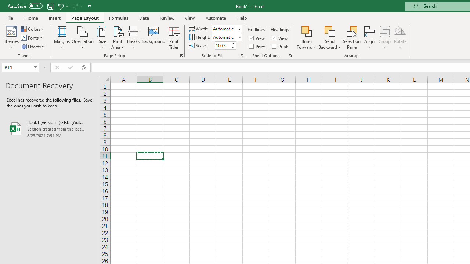 This screenshot has height=264, width=470. Describe the element at coordinates (307, 31) in the screenshot. I see `Bring Forward` at that location.